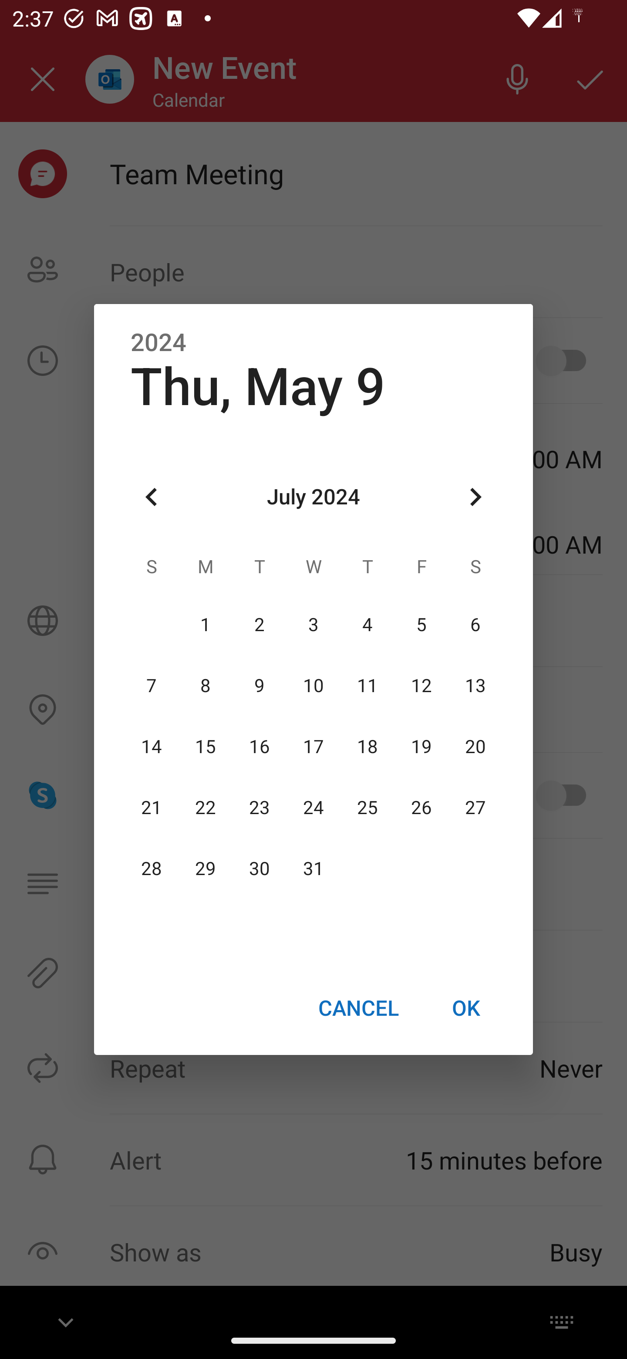  I want to click on 13 13 July 2024, so click(475, 686).